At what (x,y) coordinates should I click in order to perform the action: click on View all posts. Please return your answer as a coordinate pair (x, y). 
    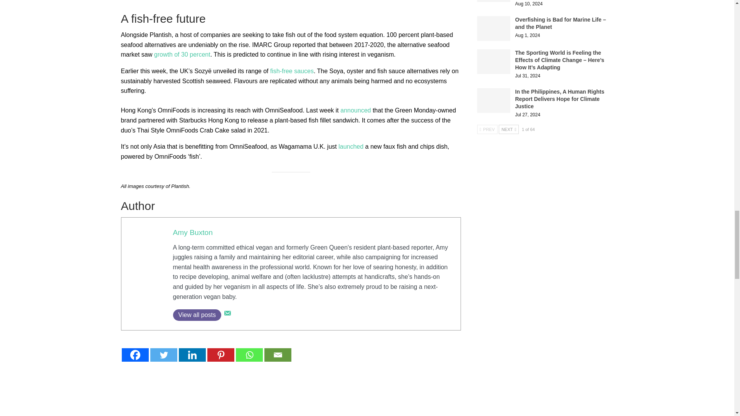
    Looking at the image, I should click on (197, 315).